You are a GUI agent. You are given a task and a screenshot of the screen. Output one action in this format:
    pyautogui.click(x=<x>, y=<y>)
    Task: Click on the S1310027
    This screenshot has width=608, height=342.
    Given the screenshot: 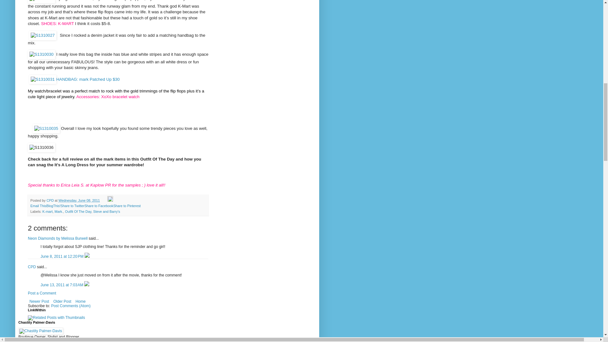 What is the action you would take?
    pyautogui.click(x=43, y=35)
    